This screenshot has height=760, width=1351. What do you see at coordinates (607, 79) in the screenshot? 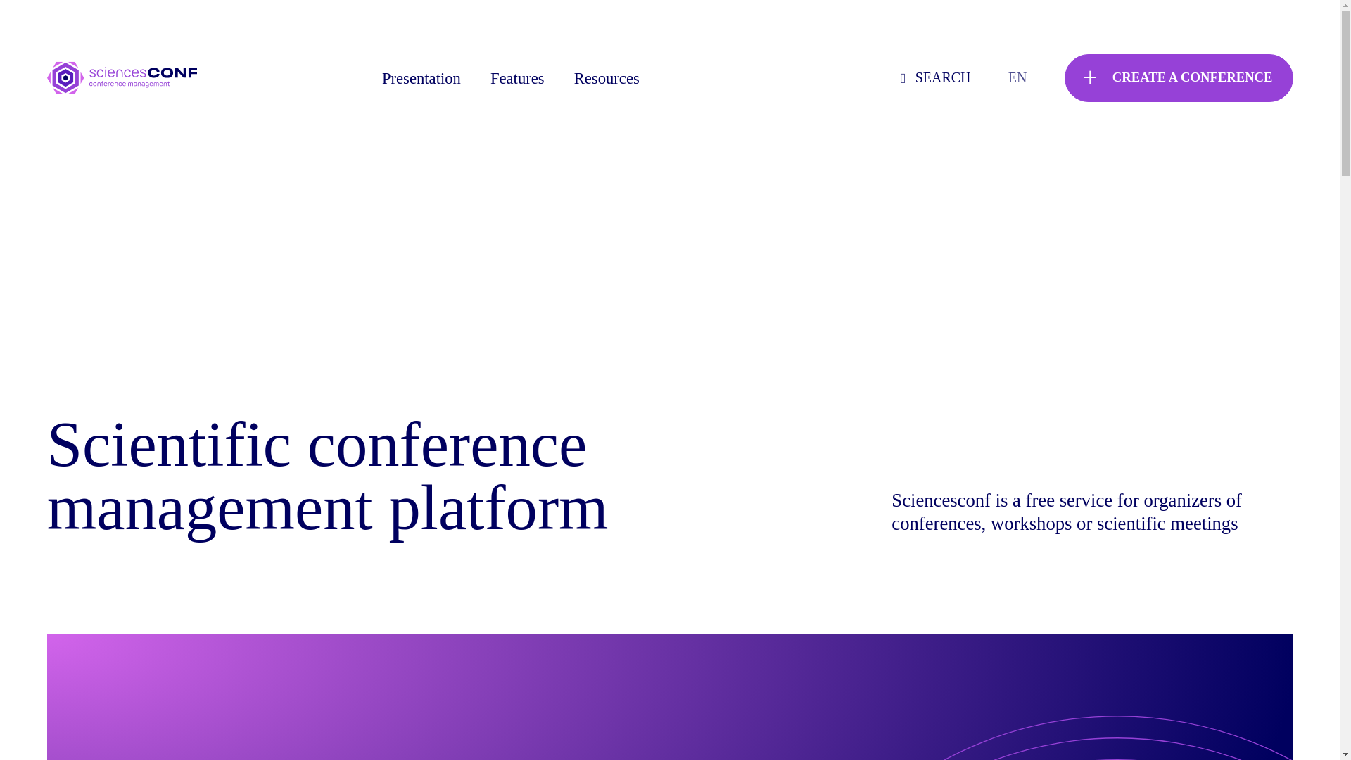
I see `Resources` at bounding box center [607, 79].